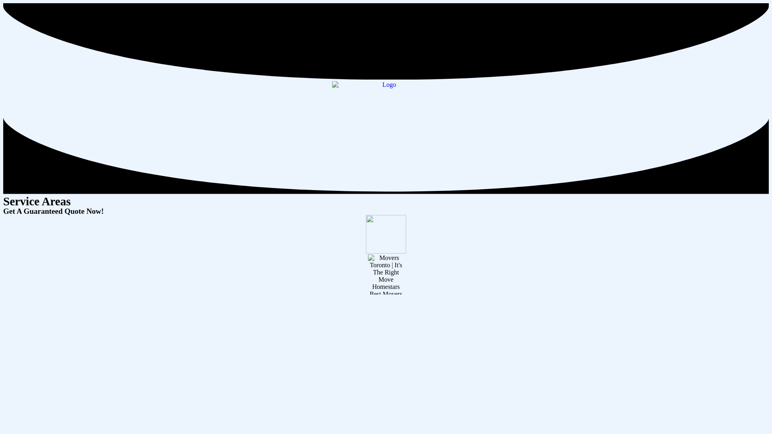 The width and height of the screenshot is (772, 434). Describe the element at coordinates (412, 111) in the screenshot. I see `Service Areas` at that location.